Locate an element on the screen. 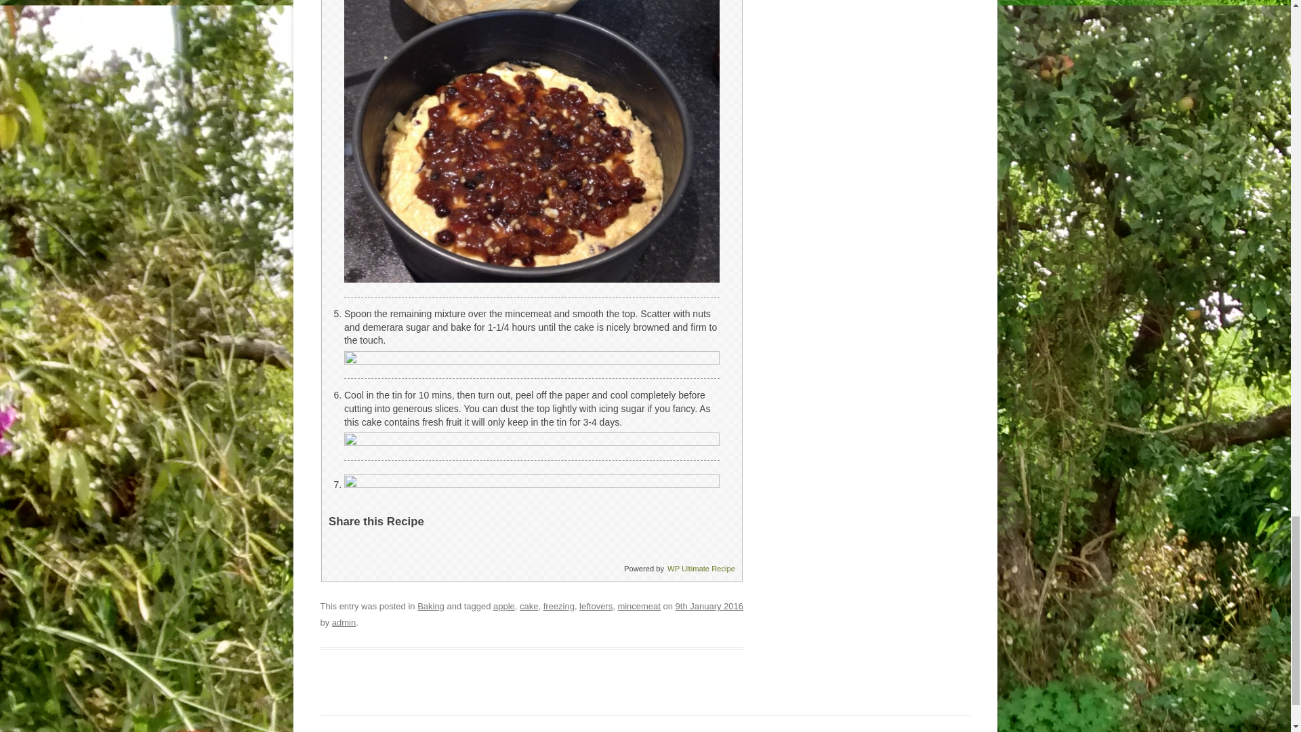 The height and width of the screenshot is (732, 1301). freezing is located at coordinates (559, 606).